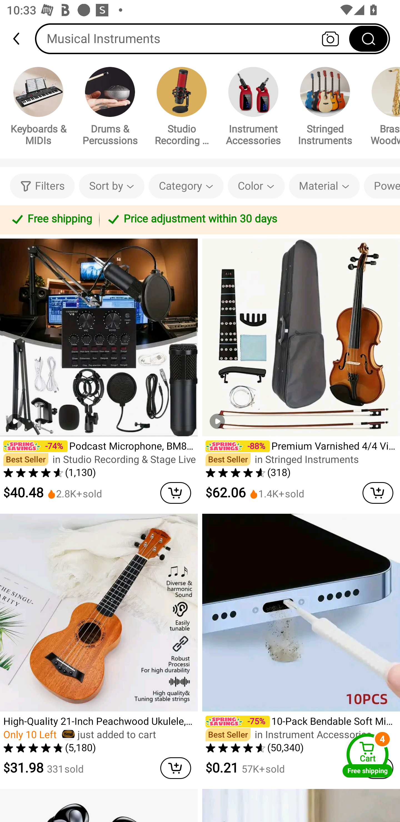  Describe the element at coordinates (186, 186) in the screenshot. I see `Category` at that location.